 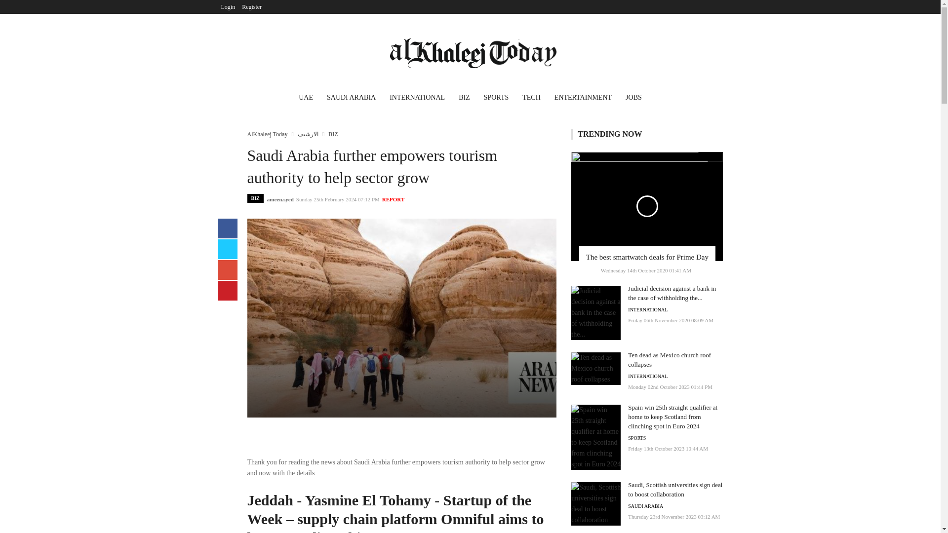 I want to click on SAUDI ARABIA, so click(x=352, y=99).